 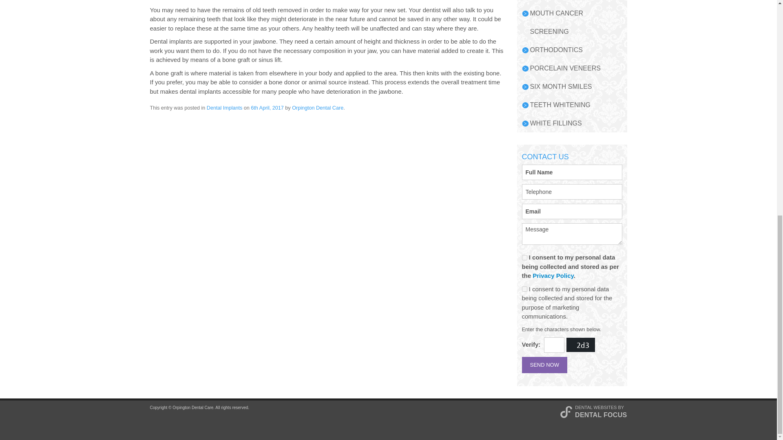 What do you see at coordinates (267, 108) in the screenshot?
I see `6:17 am` at bounding box center [267, 108].